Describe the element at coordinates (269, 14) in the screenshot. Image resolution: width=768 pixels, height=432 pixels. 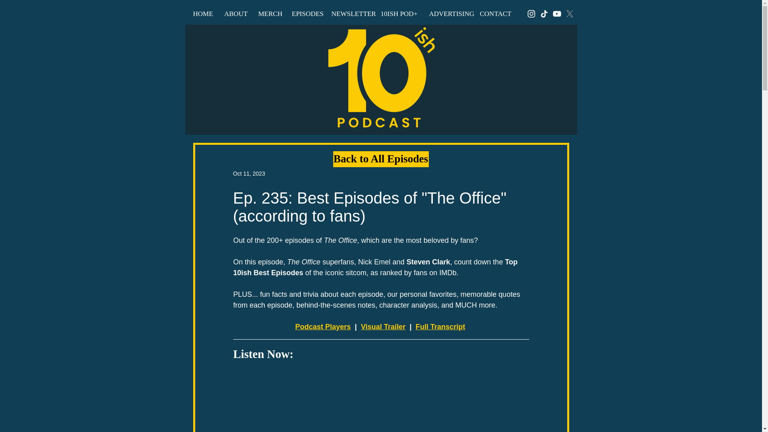
I see `MERCH` at that location.